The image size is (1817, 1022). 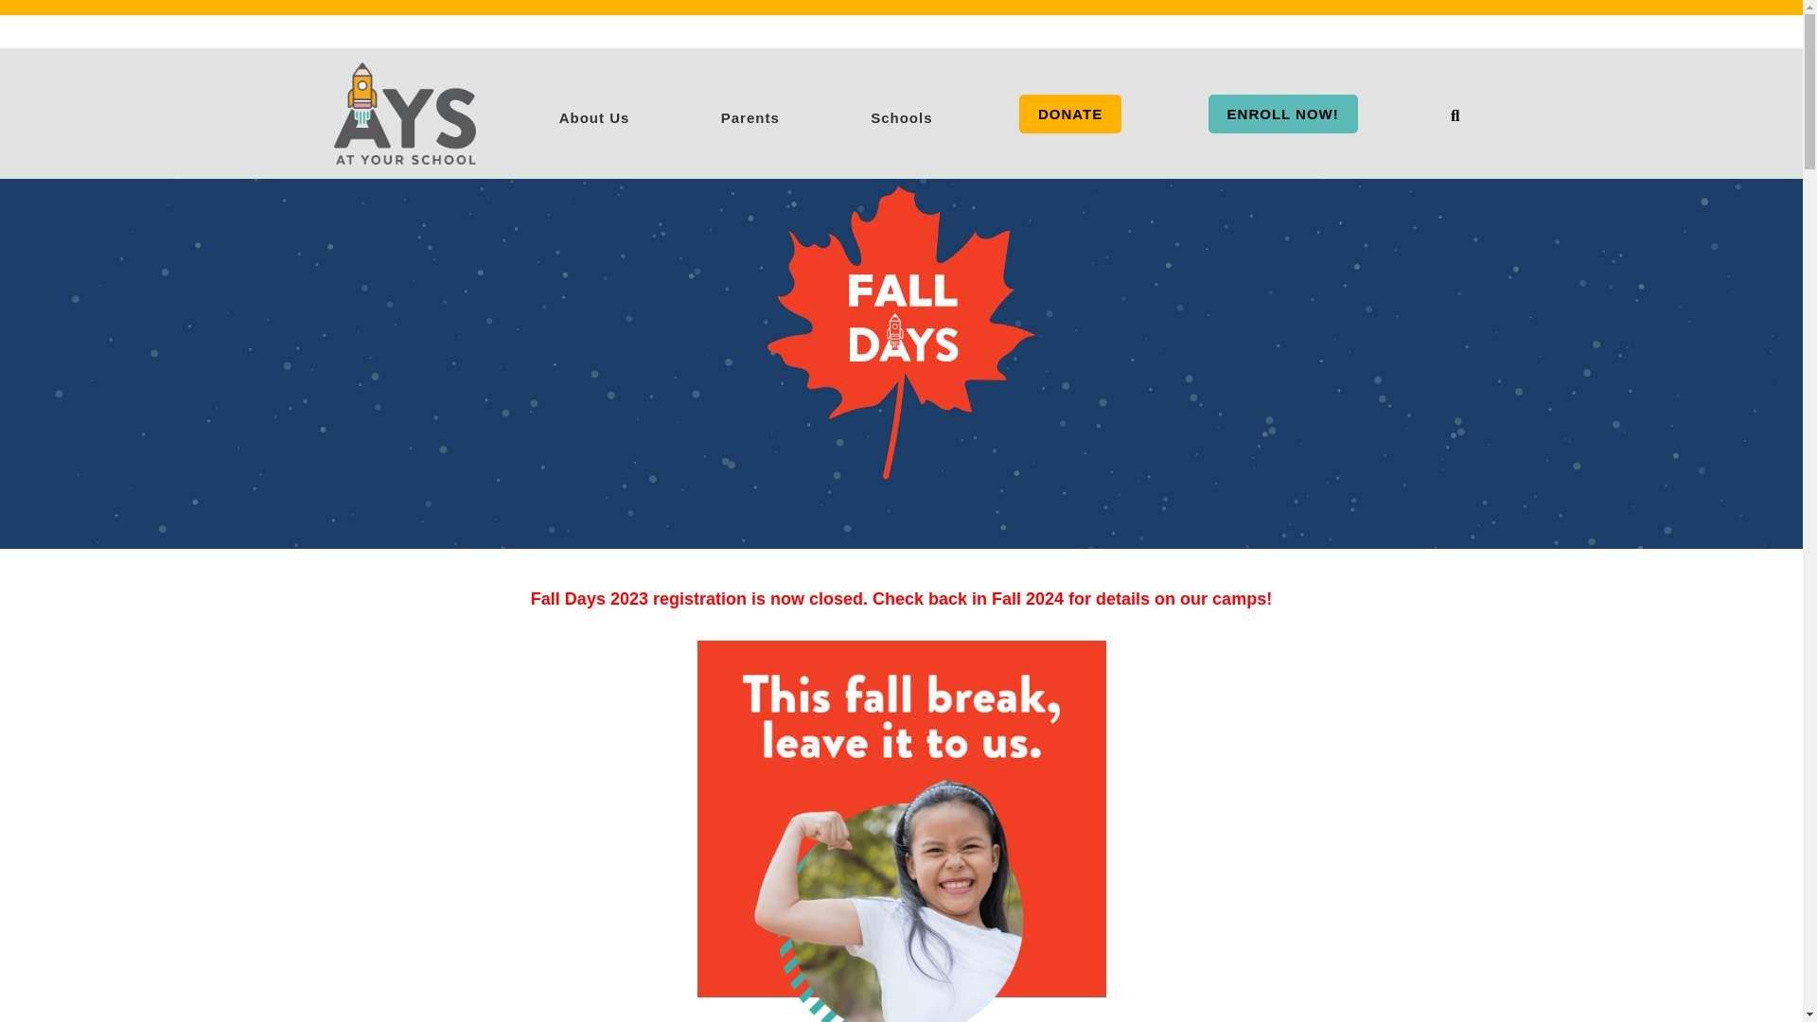 What do you see at coordinates (594, 114) in the screenshot?
I see `About Us` at bounding box center [594, 114].